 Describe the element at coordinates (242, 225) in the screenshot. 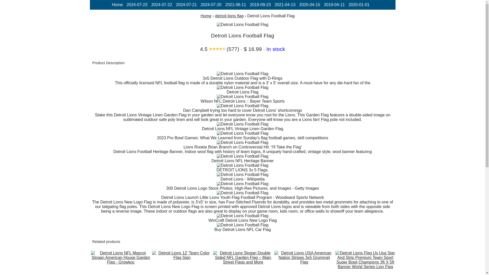

I see `Detroit Lions Football Flag` at that location.